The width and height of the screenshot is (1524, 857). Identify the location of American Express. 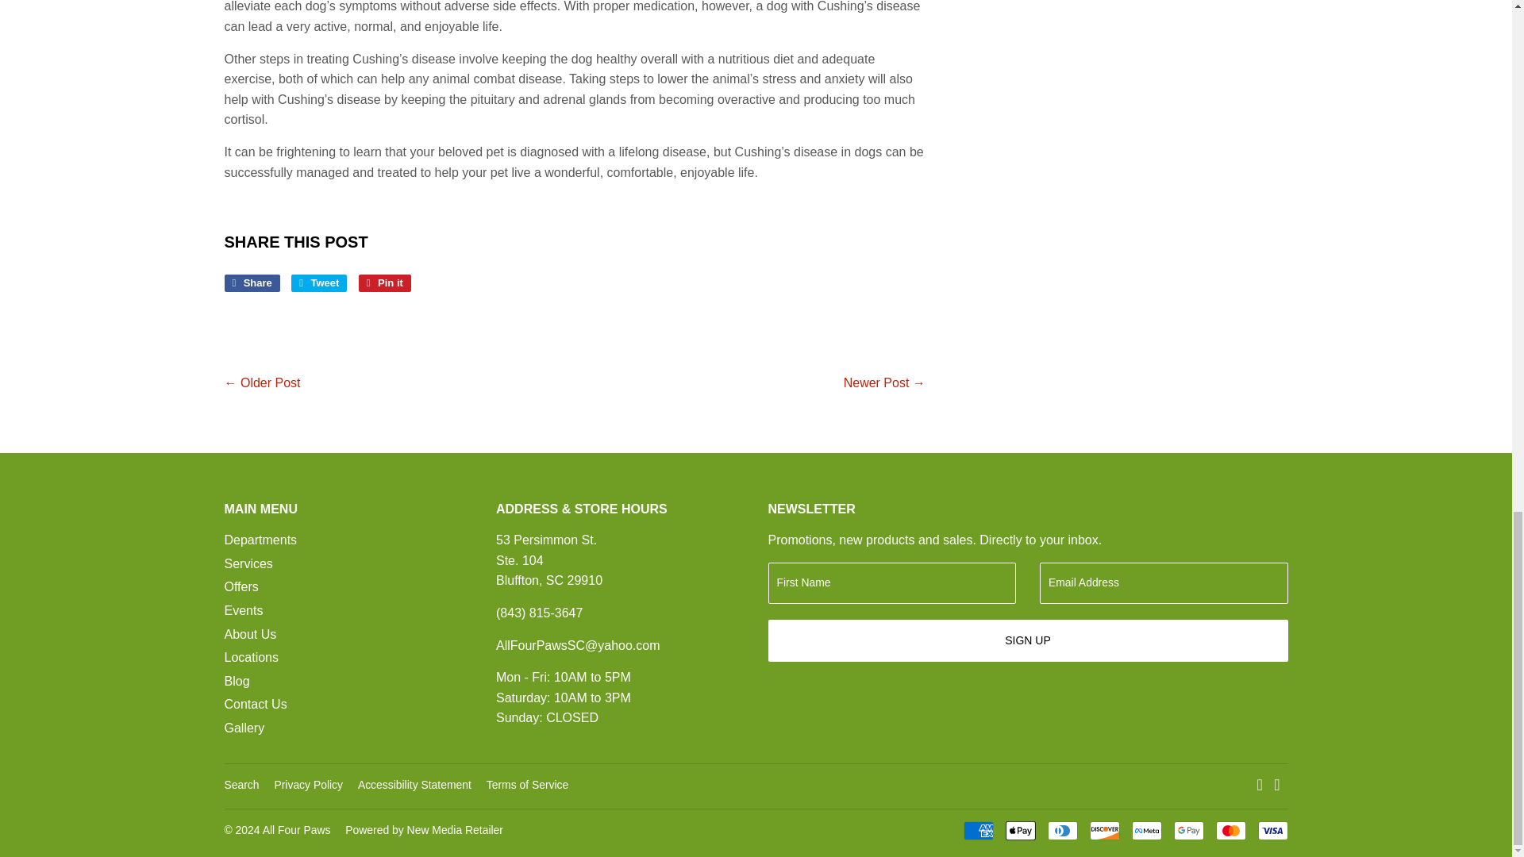
(978, 830).